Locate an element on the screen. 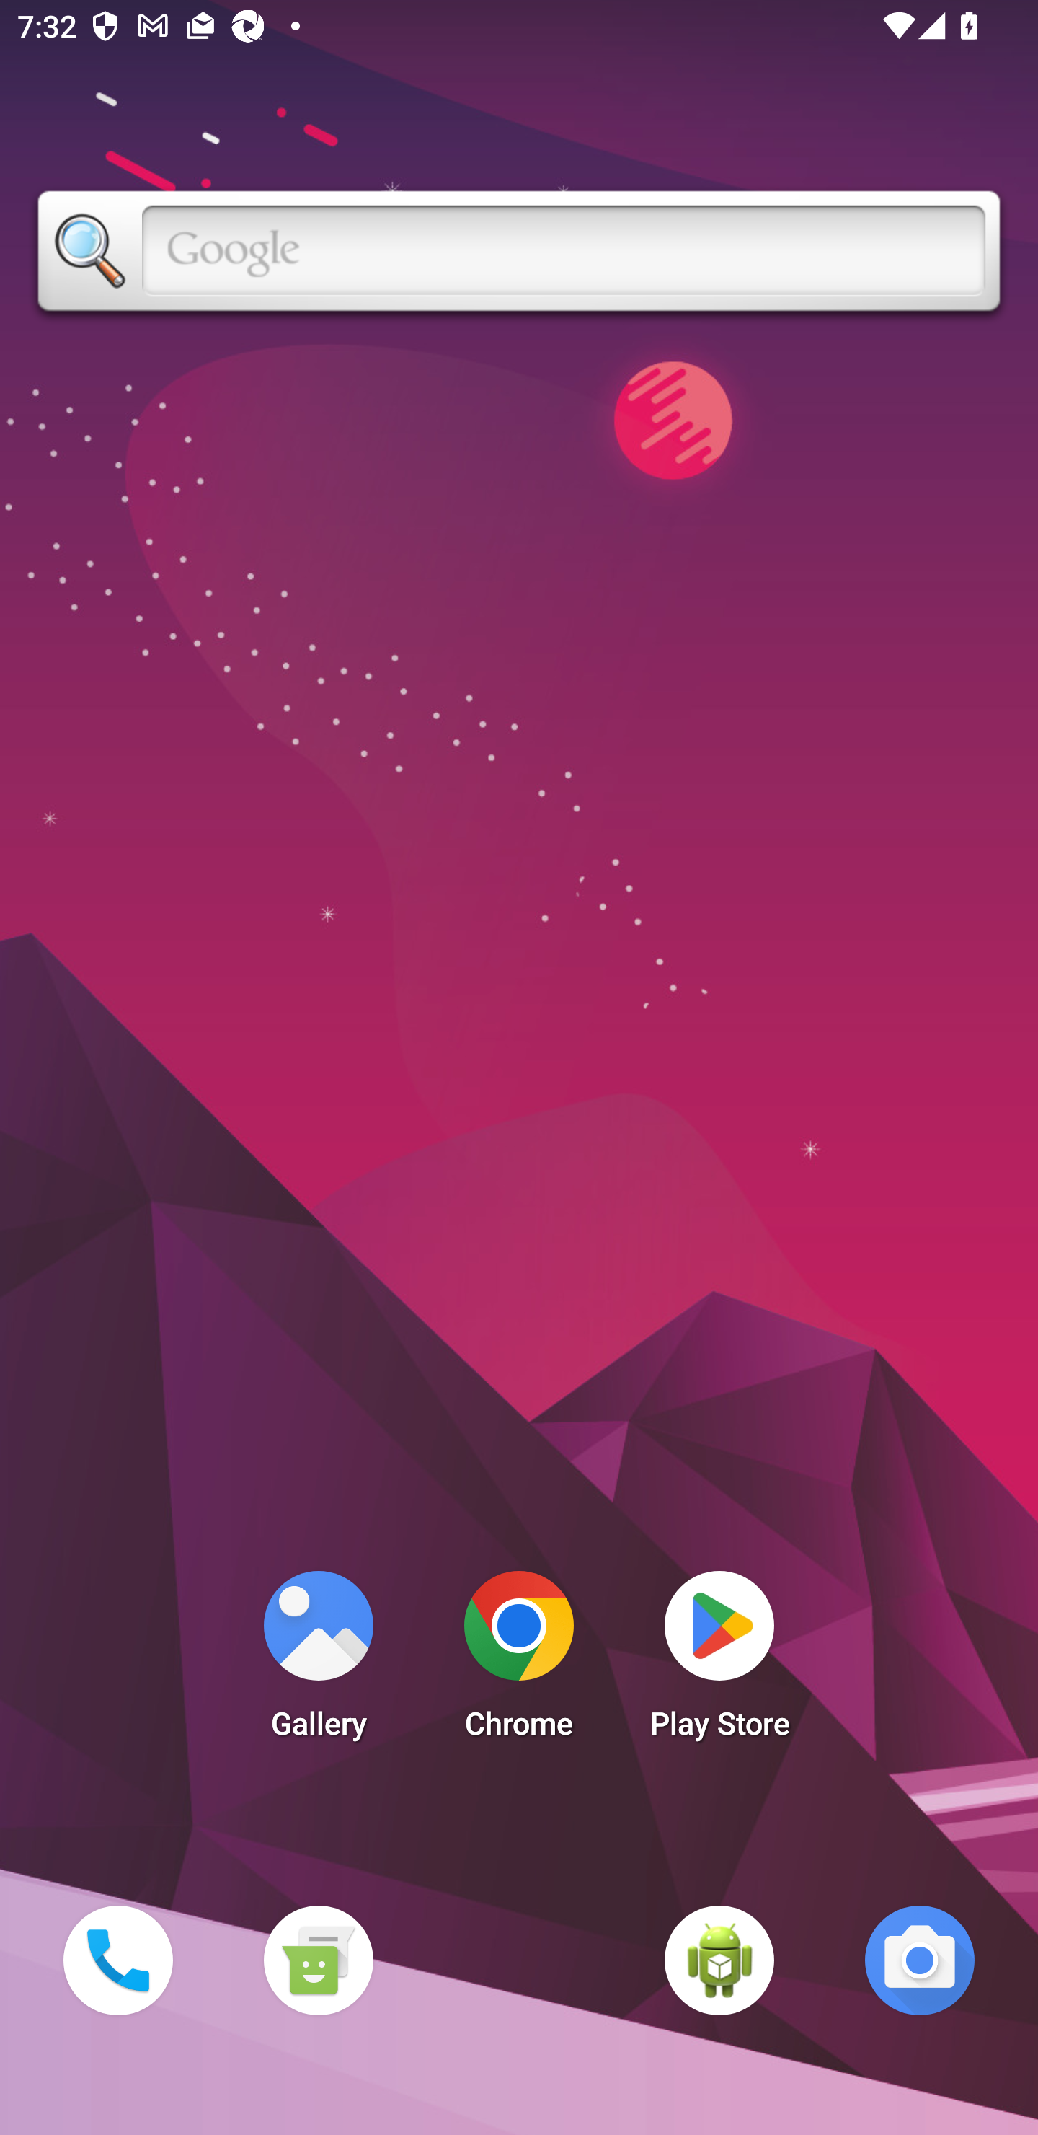  Camera is located at coordinates (920, 1960).